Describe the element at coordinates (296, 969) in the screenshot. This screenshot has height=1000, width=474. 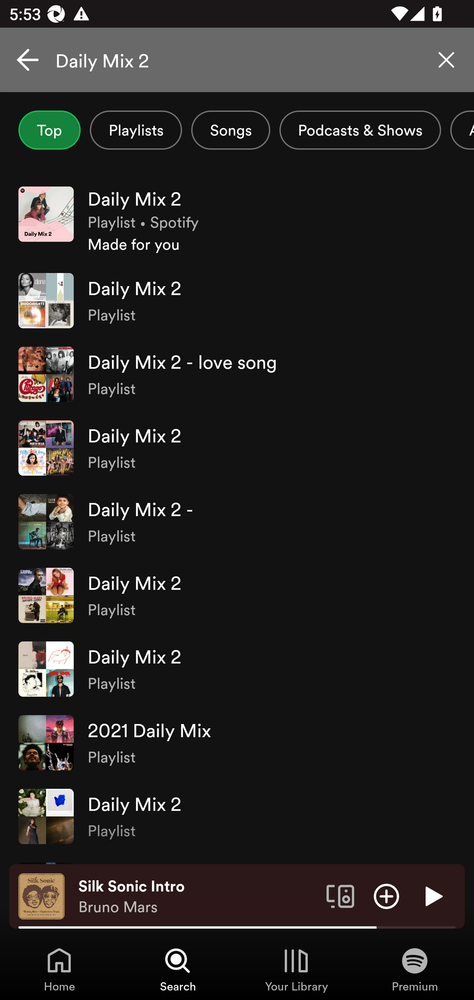
I see `Your Library, Tab 3 of 4 Your Library Your Library` at that location.